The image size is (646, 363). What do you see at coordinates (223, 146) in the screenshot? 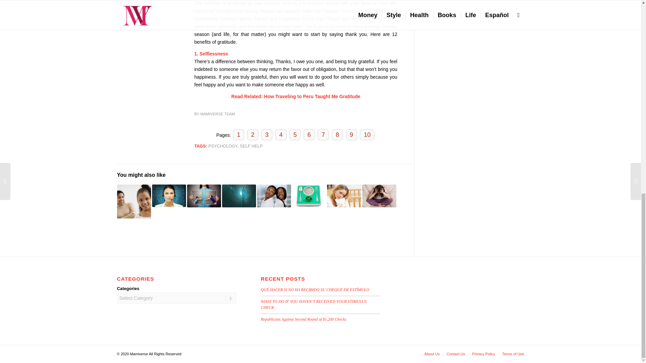
I see `PSYCHOLOGY` at bounding box center [223, 146].